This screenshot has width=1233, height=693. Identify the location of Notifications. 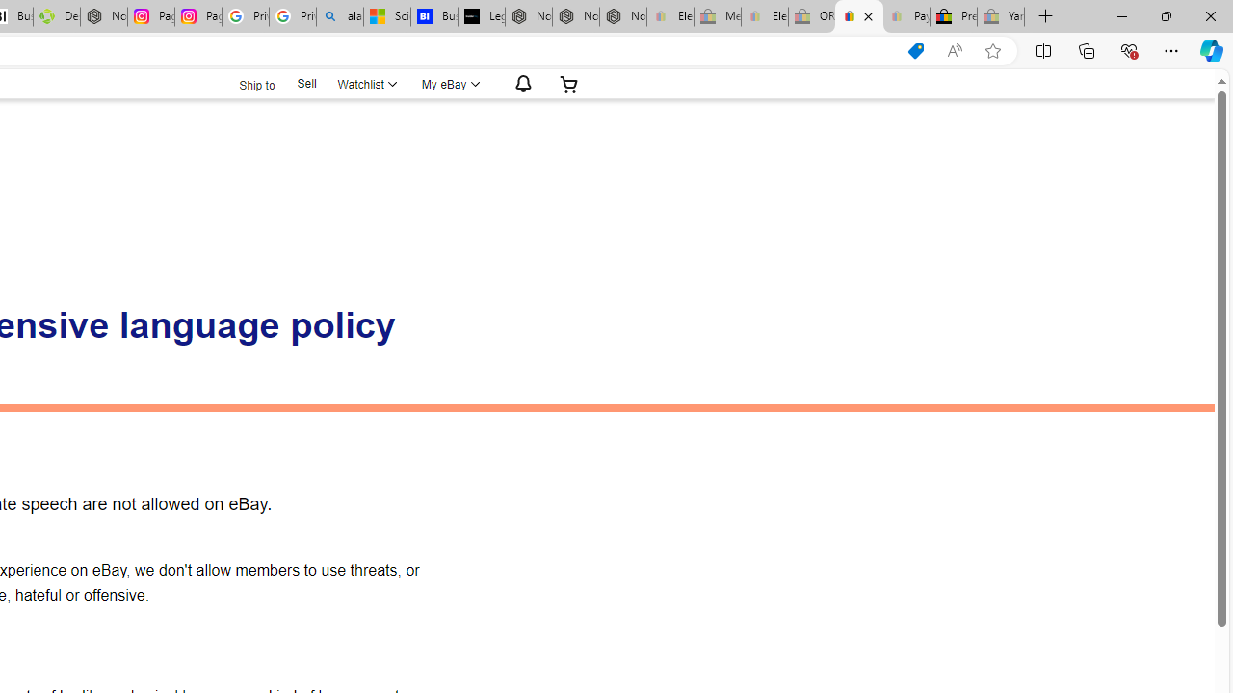
(518, 84).